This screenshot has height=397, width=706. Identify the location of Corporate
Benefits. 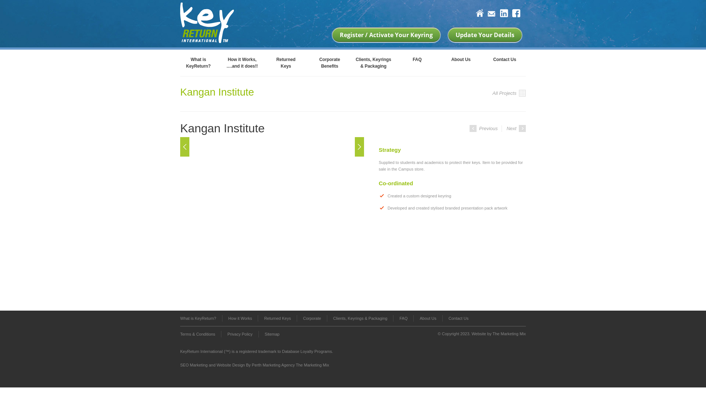
(329, 62).